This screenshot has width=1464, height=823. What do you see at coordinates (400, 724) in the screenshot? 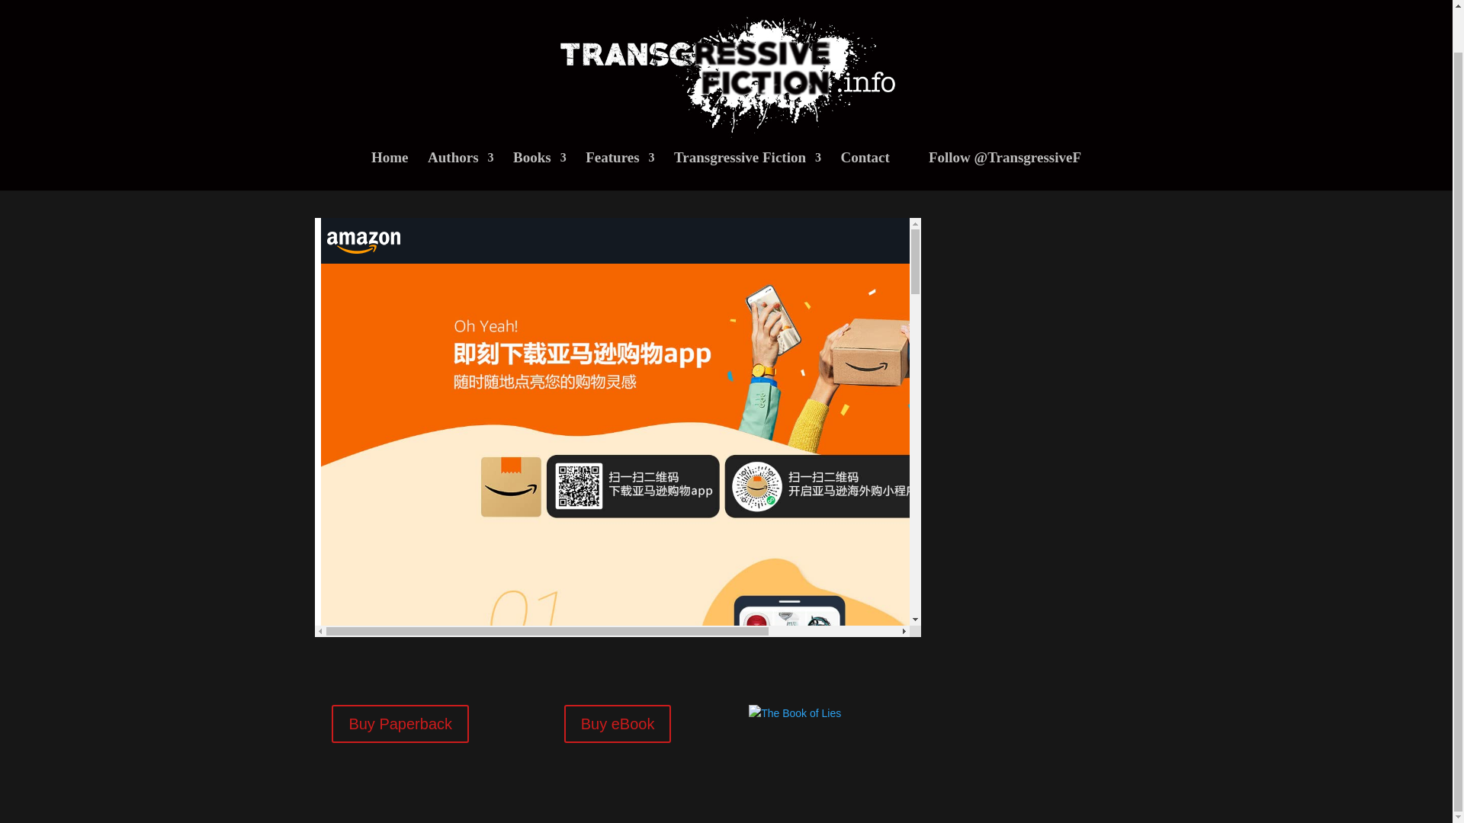
I see `Buy Paperback` at bounding box center [400, 724].